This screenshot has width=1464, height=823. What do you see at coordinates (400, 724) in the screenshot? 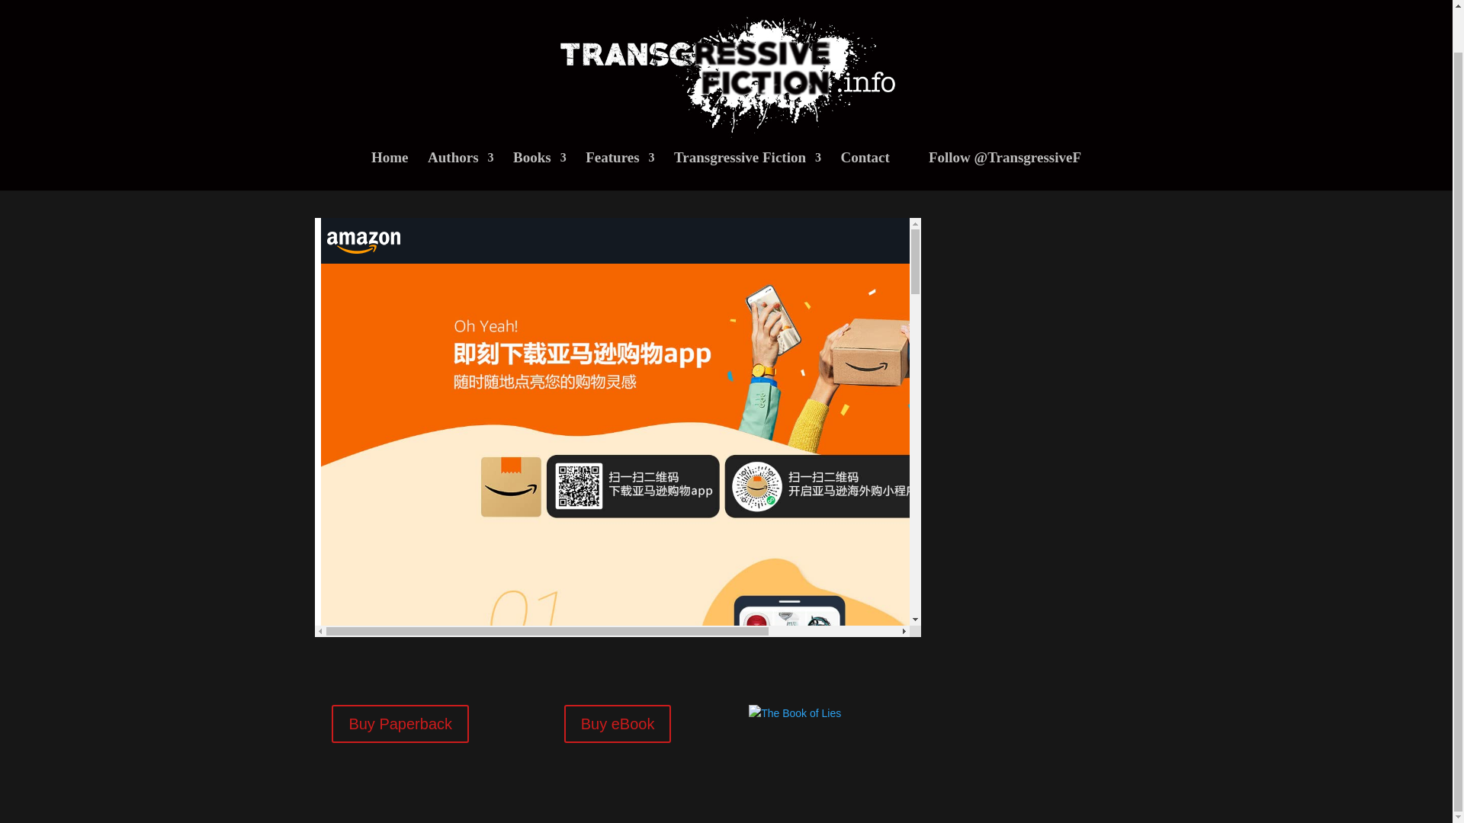
I see `Buy Paperback` at bounding box center [400, 724].